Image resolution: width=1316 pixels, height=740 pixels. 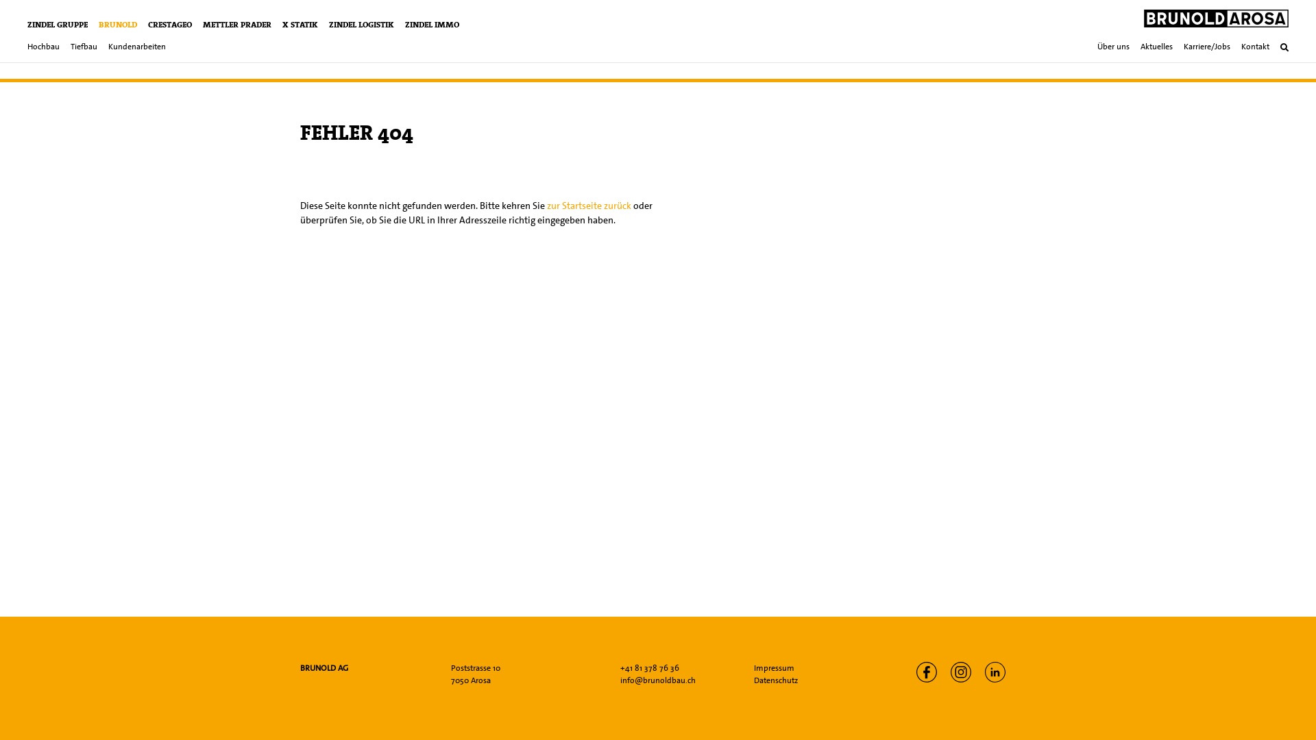 I want to click on Kontakt, so click(x=1256, y=48).